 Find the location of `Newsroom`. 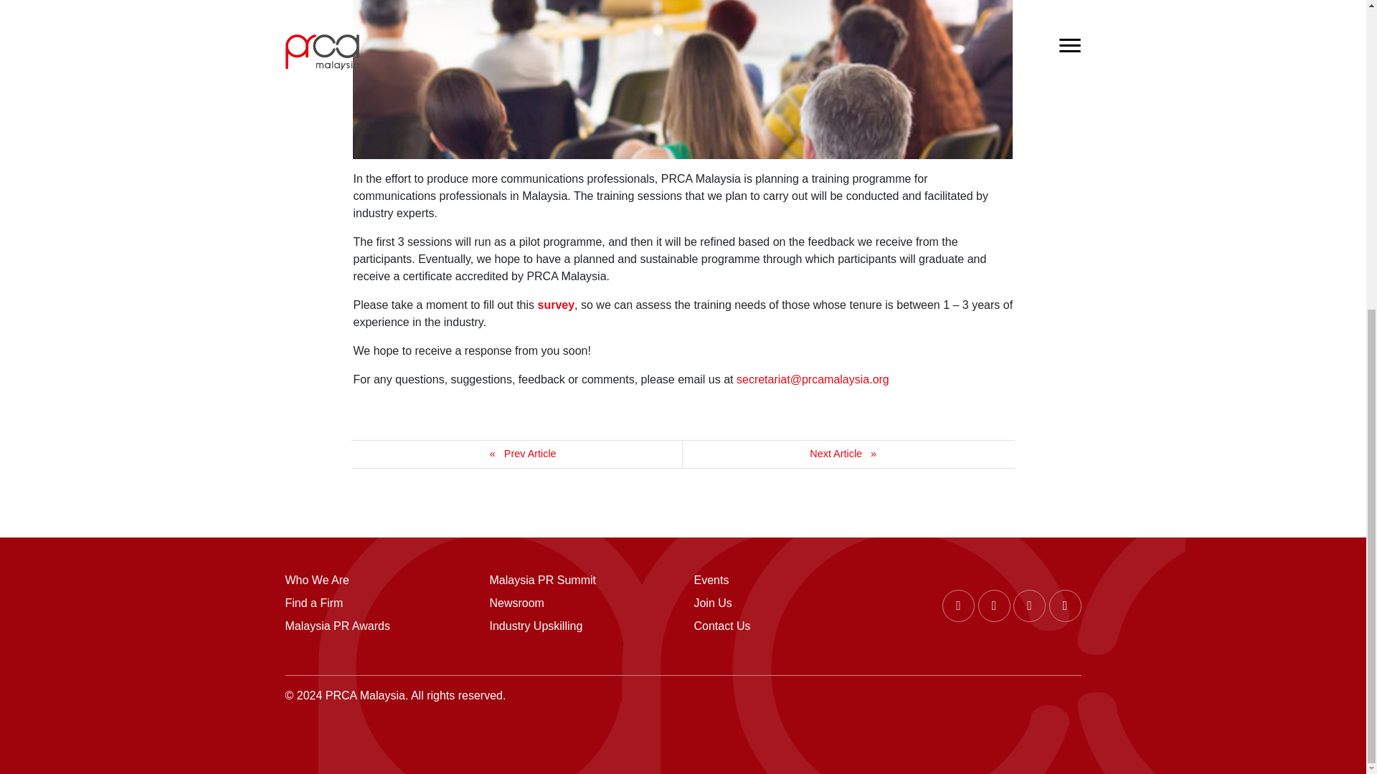

Newsroom is located at coordinates (579, 603).